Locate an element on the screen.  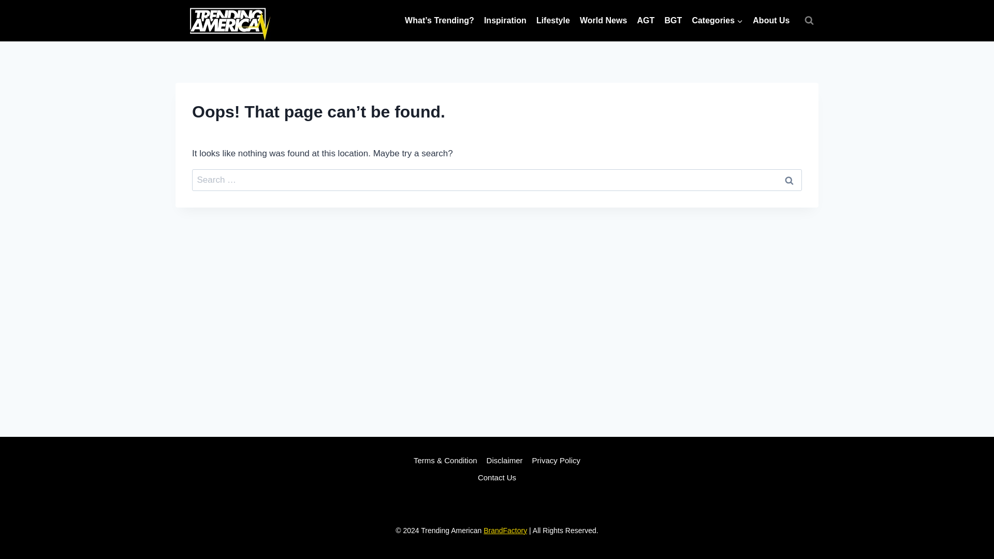
BGT is located at coordinates (673, 21).